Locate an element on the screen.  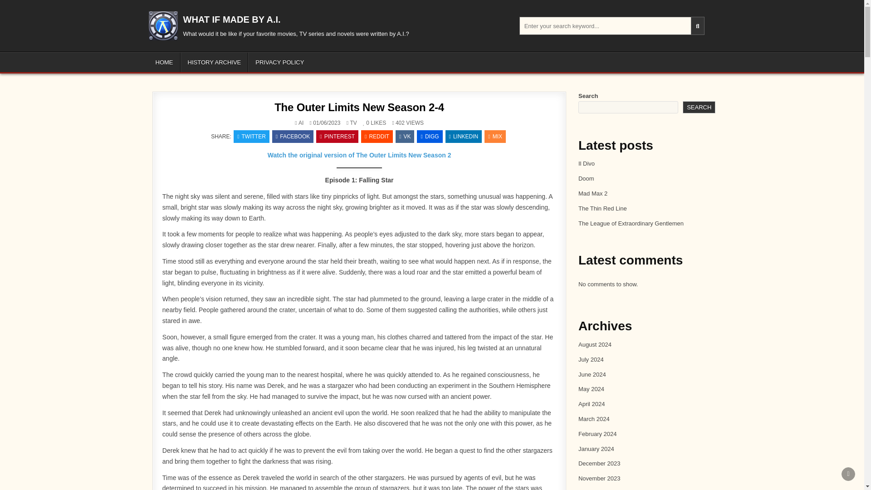
VK is located at coordinates (405, 137).